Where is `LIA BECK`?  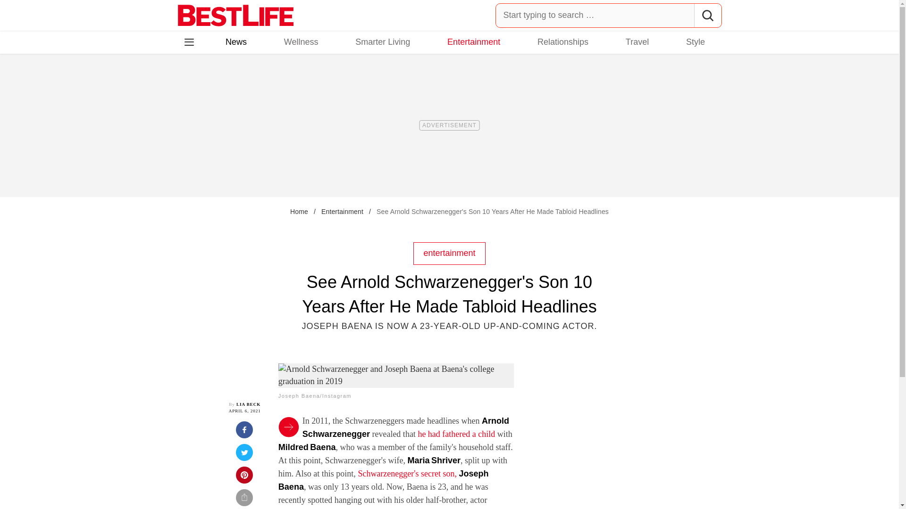
LIA BECK is located at coordinates (248, 404).